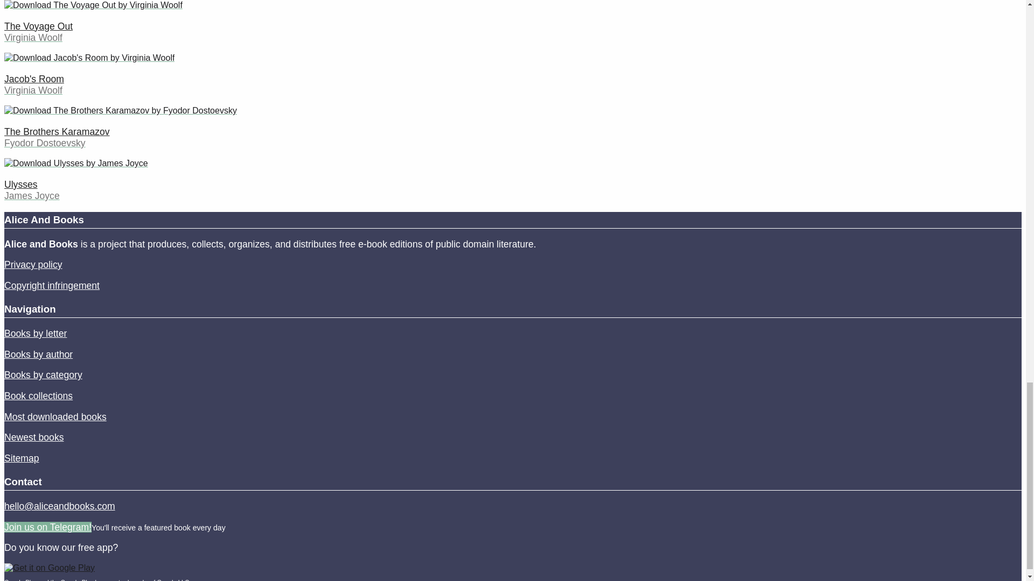 Image resolution: width=1034 pixels, height=581 pixels. Describe the element at coordinates (89, 58) in the screenshot. I see `Download Jacob's Room by Virginia Woolf` at that location.